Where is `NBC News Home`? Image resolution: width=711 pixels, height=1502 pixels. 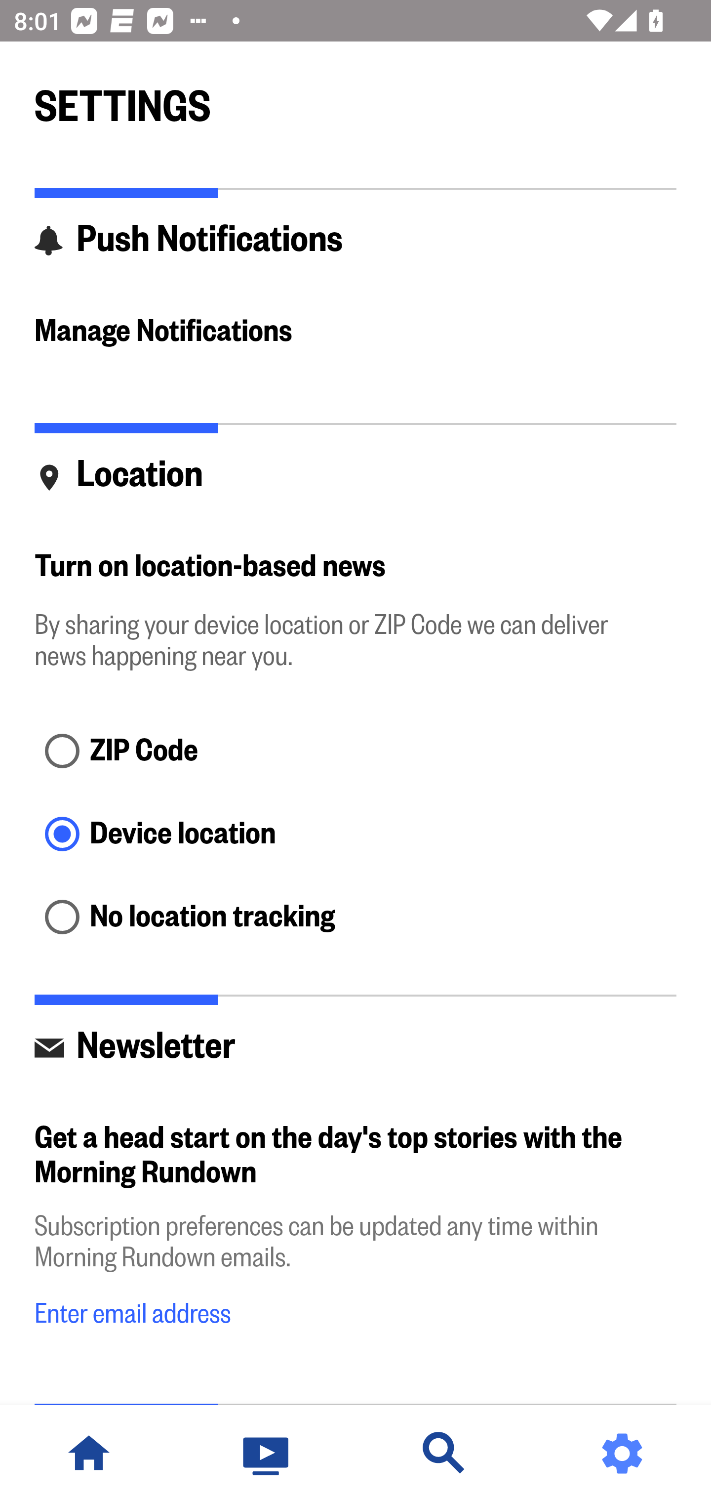 NBC News Home is located at coordinates (89, 1454).